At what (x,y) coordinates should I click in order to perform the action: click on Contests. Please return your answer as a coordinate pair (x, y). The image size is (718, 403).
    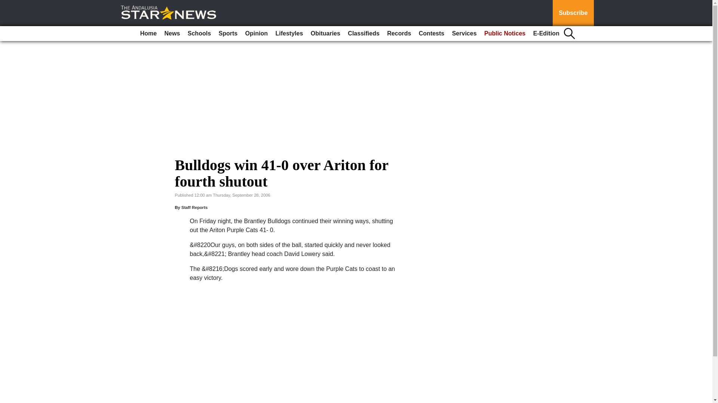
    Looking at the image, I should click on (432, 34).